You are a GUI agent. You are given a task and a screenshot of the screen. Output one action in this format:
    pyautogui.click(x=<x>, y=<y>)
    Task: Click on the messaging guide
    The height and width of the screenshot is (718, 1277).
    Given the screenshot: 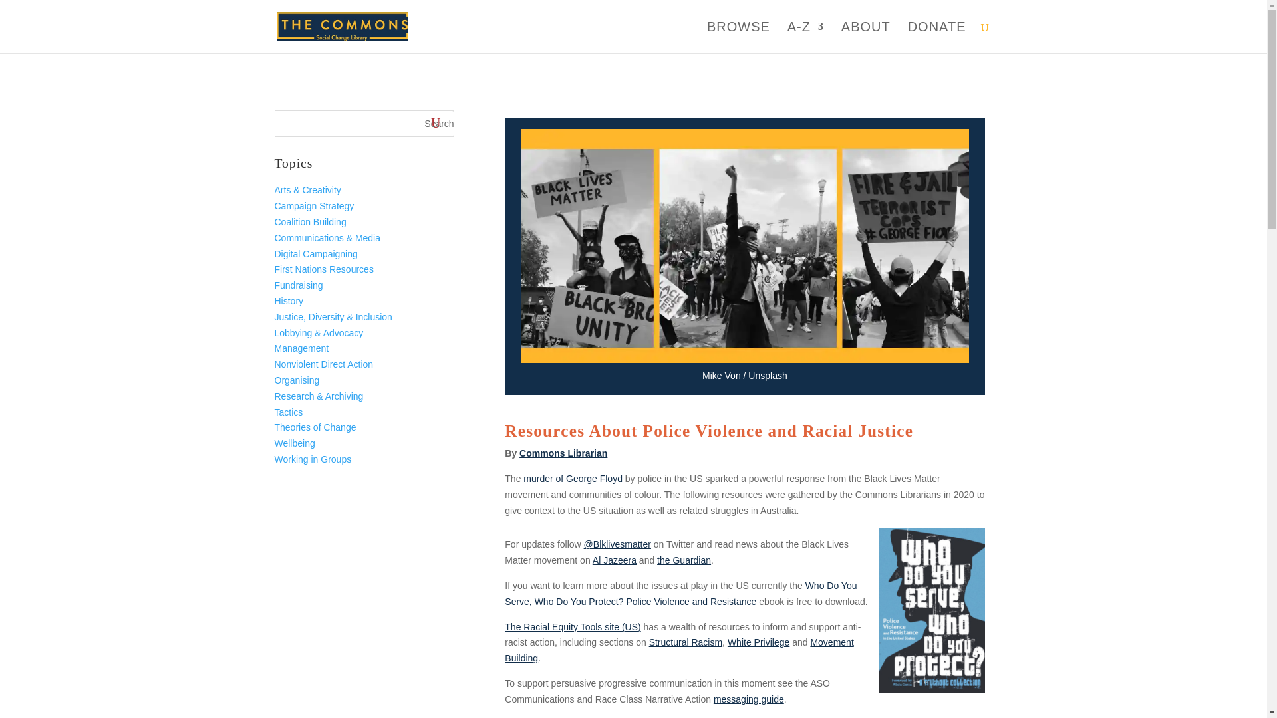 What is the action you would take?
    pyautogui.click(x=749, y=699)
    